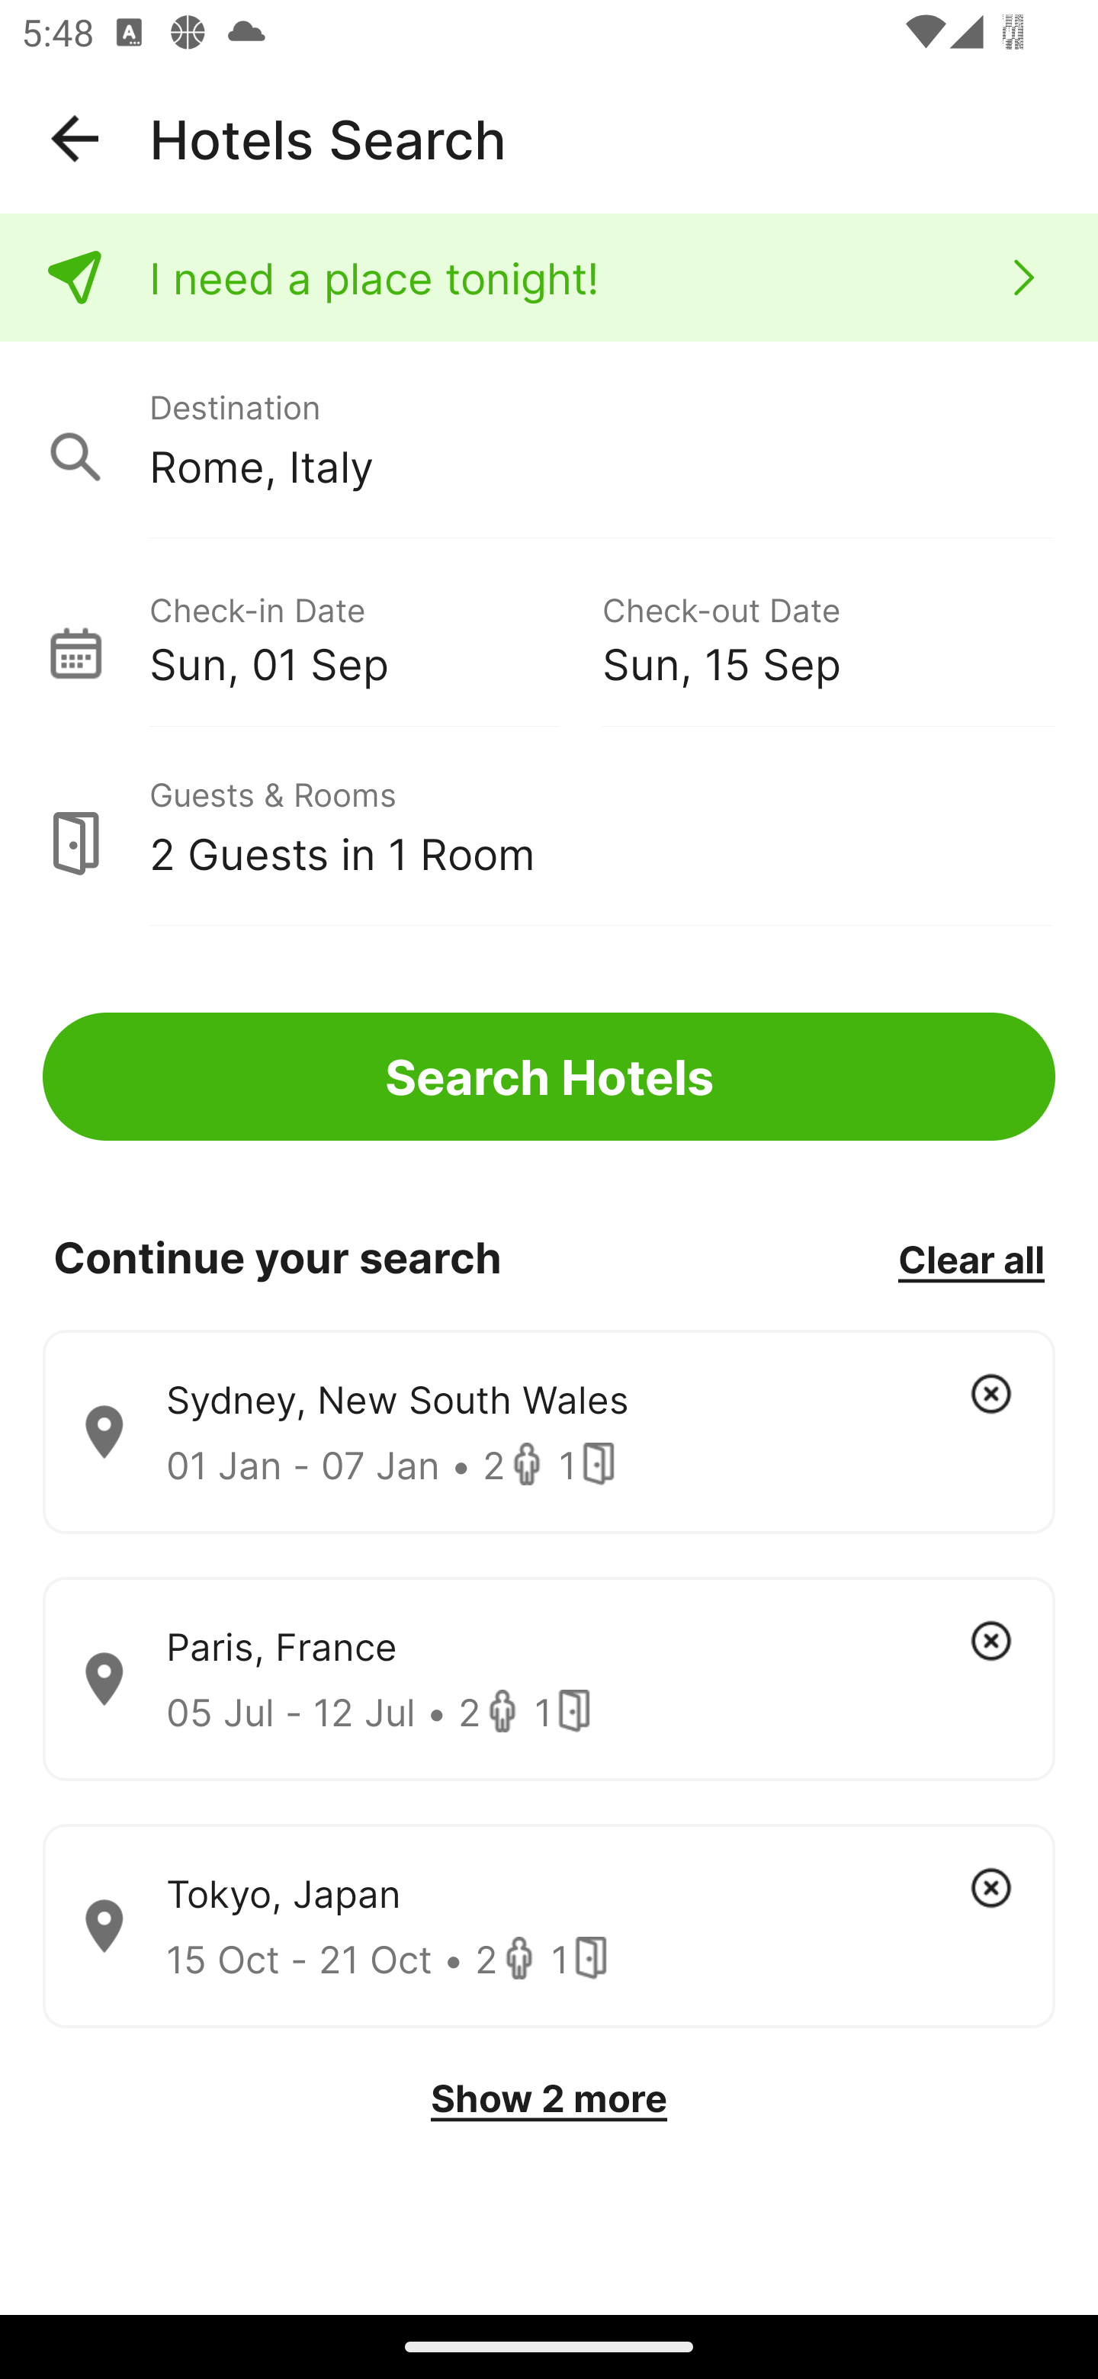  I want to click on Check-out Date Sun, 15 Sep, so click(828, 636).